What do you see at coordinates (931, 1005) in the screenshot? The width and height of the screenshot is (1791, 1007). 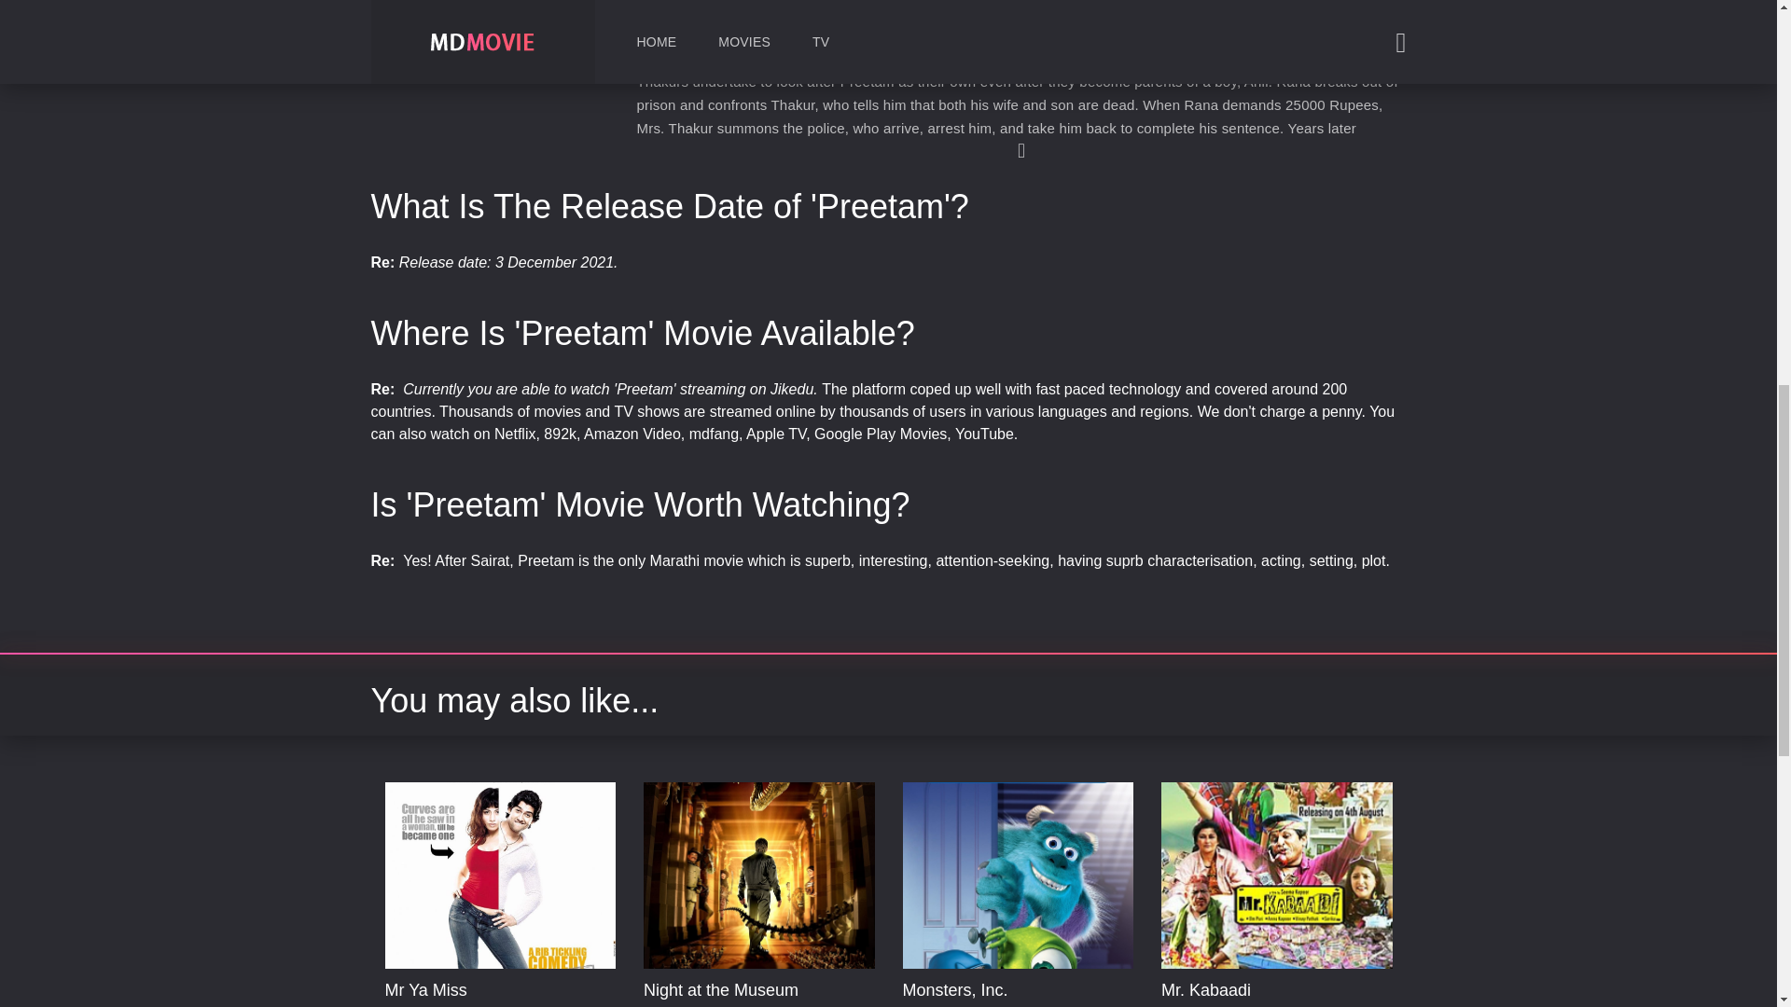 I see `Animation` at bounding box center [931, 1005].